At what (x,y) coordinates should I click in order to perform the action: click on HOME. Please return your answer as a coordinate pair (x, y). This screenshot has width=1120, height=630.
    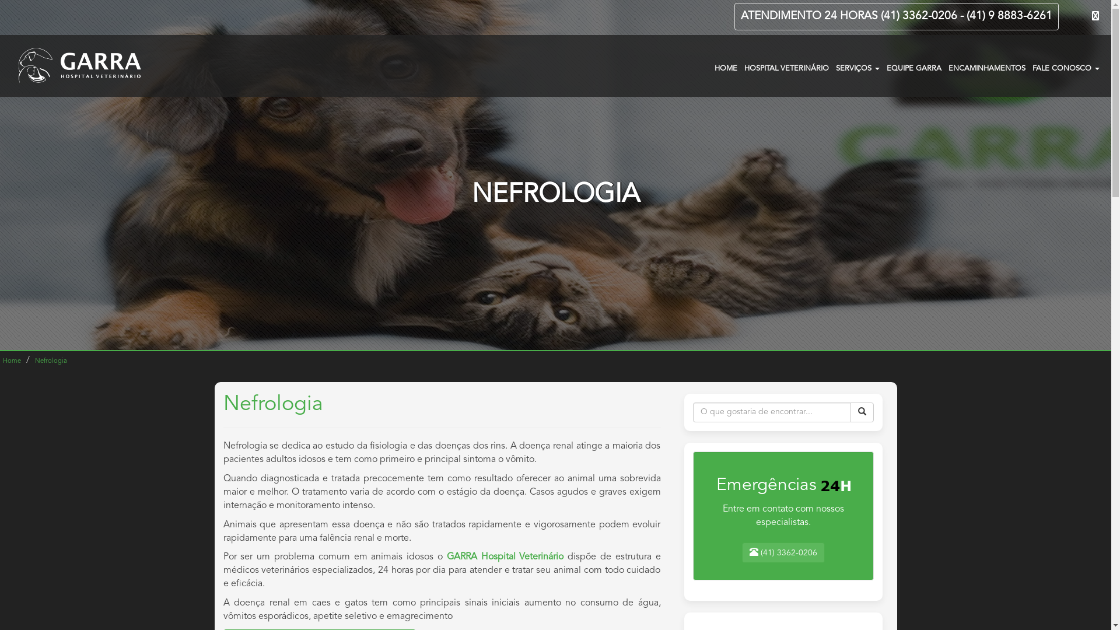
    Looking at the image, I should click on (726, 68).